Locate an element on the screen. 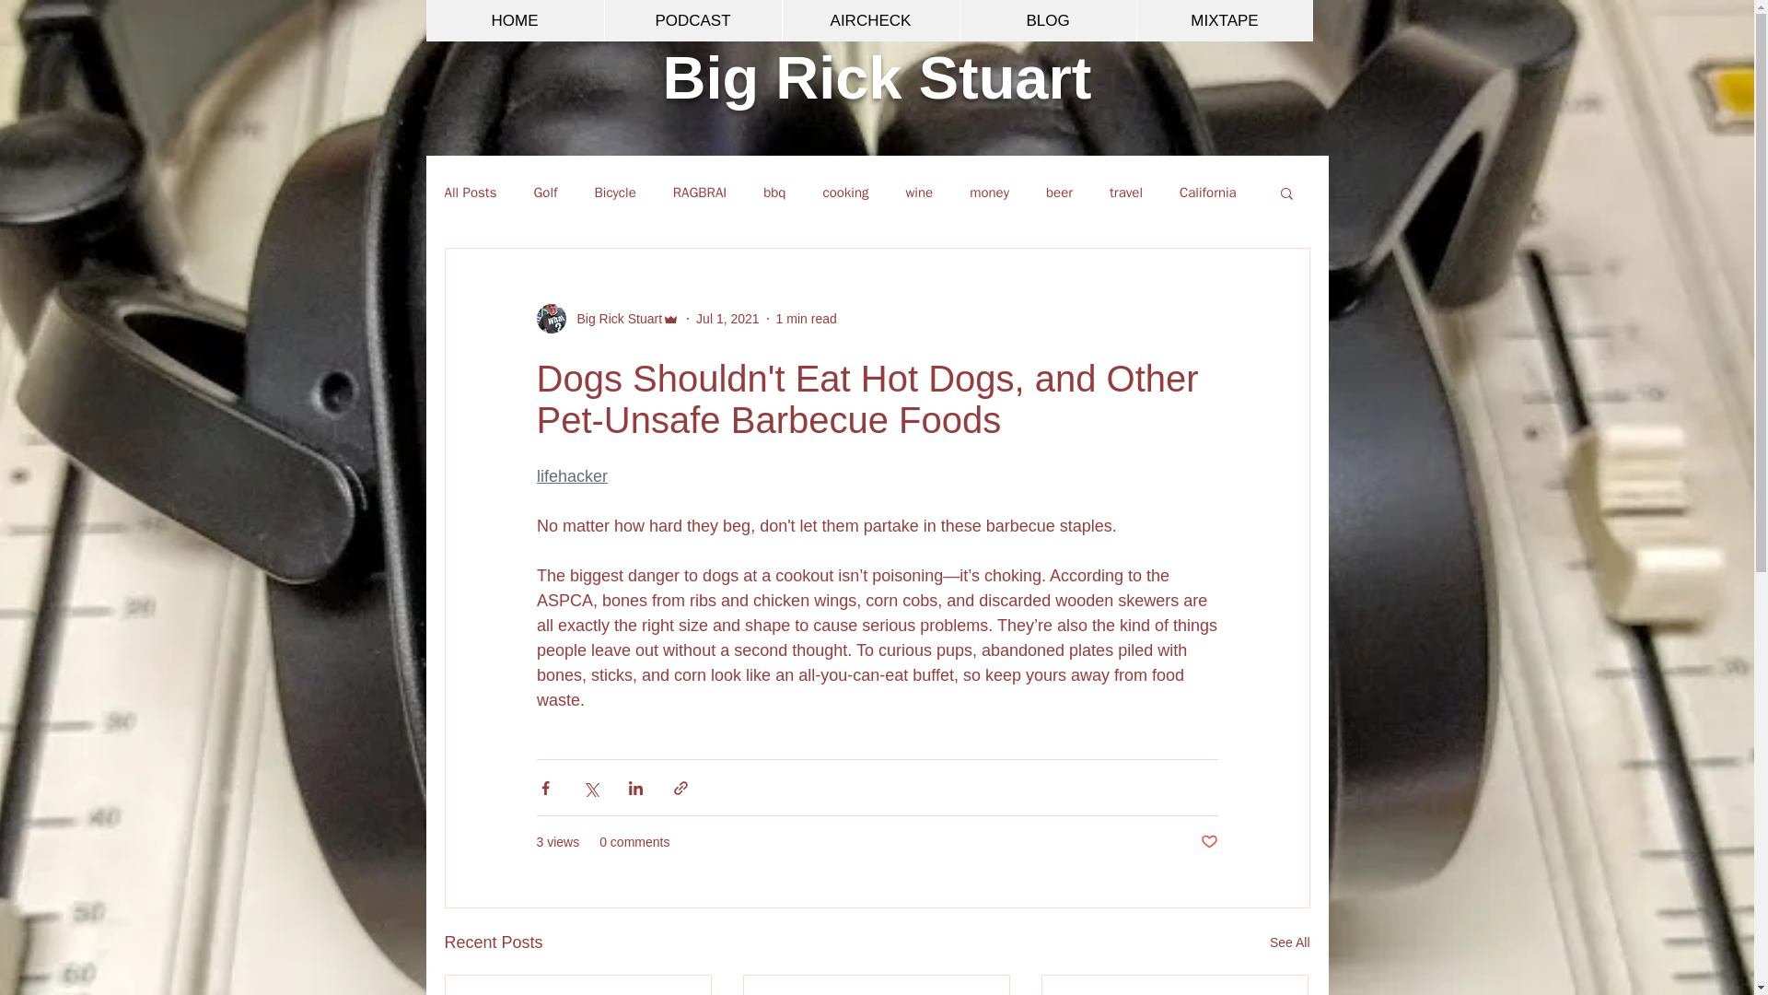 Image resolution: width=1768 pixels, height=995 pixels. wine is located at coordinates (919, 193).